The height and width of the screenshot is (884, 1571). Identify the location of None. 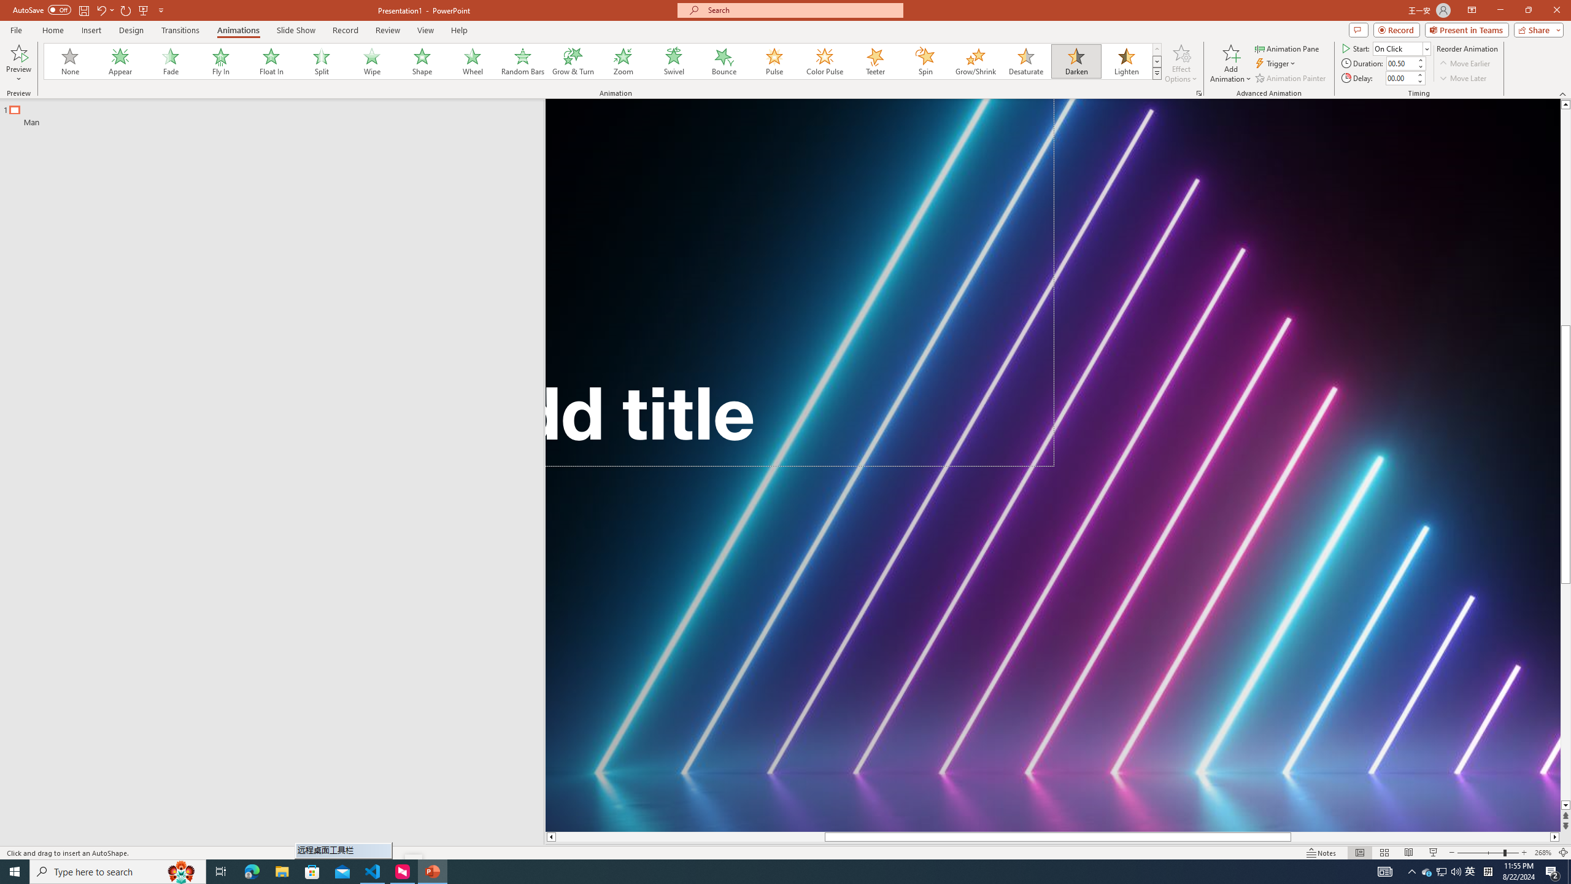
(71, 61).